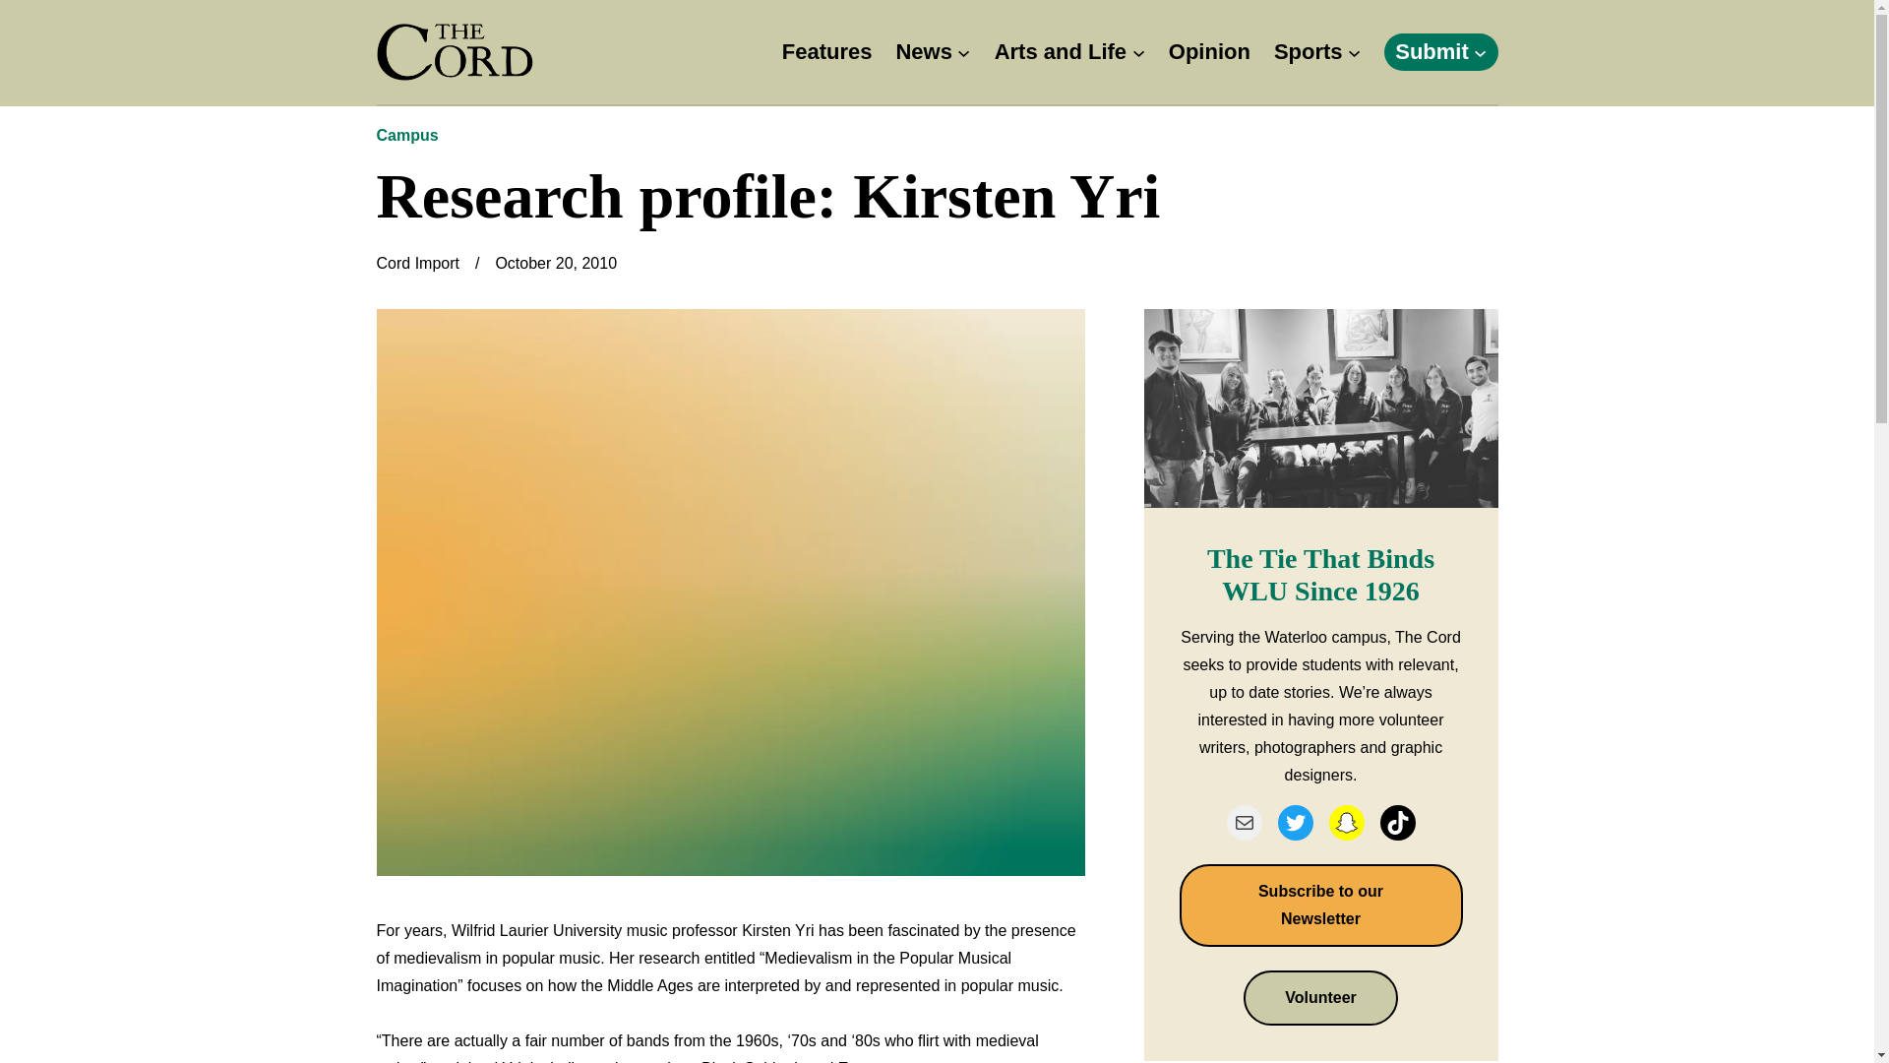 The image size is (1889, 1063). What do you see at coordinates (1244, 823) in the screenshot?
I see `Mail` at bounding box center [1244, 823].